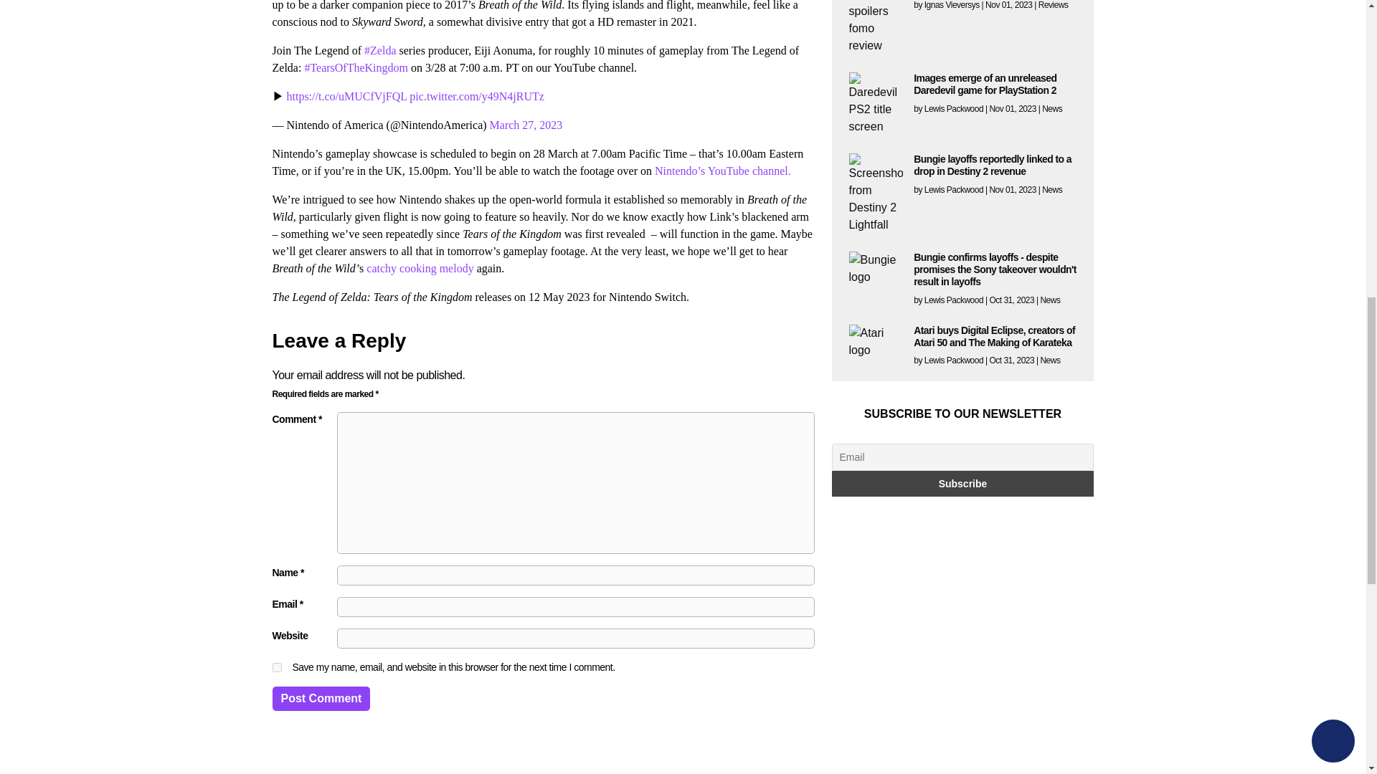 Image resolution: width=1377 pixels, height=774 pixels. What do you see at coordinates (962, 483) in the screenshot?
I see `Subscribe` at bounding box center [962, 483].